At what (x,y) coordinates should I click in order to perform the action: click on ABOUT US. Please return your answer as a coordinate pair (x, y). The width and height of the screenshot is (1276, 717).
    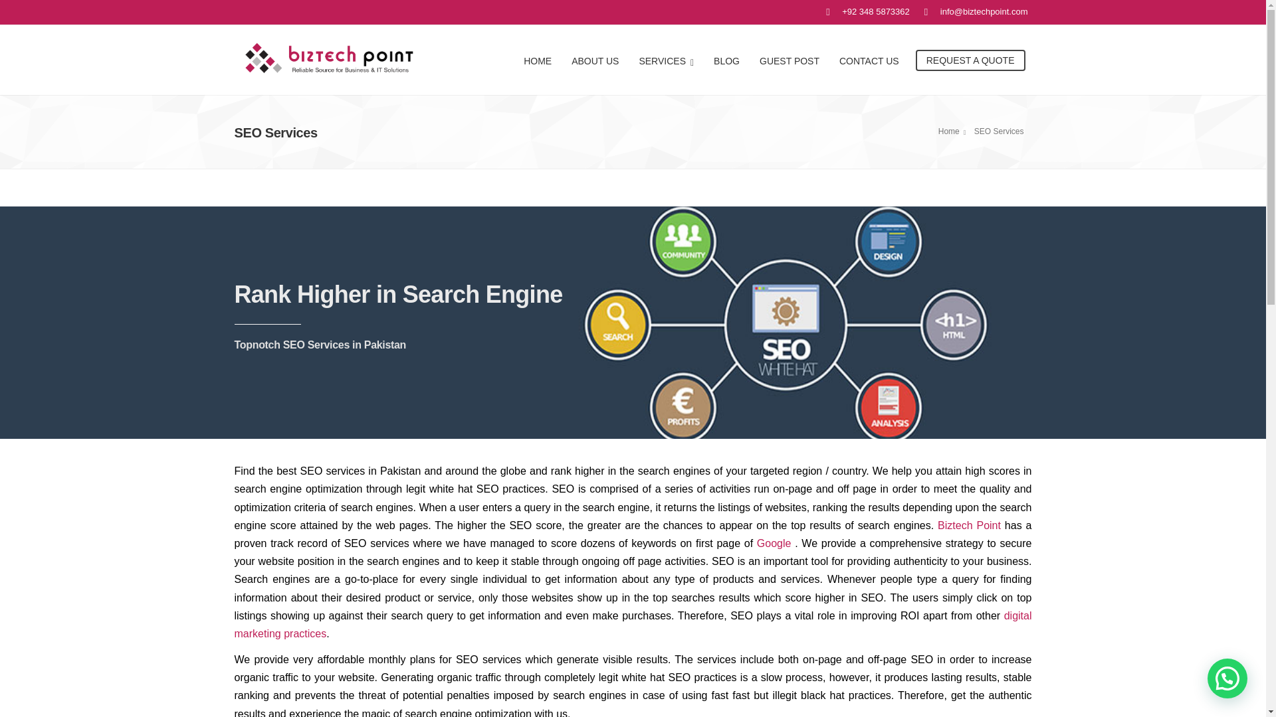
    Looking at the image, I should click on (595, 60).